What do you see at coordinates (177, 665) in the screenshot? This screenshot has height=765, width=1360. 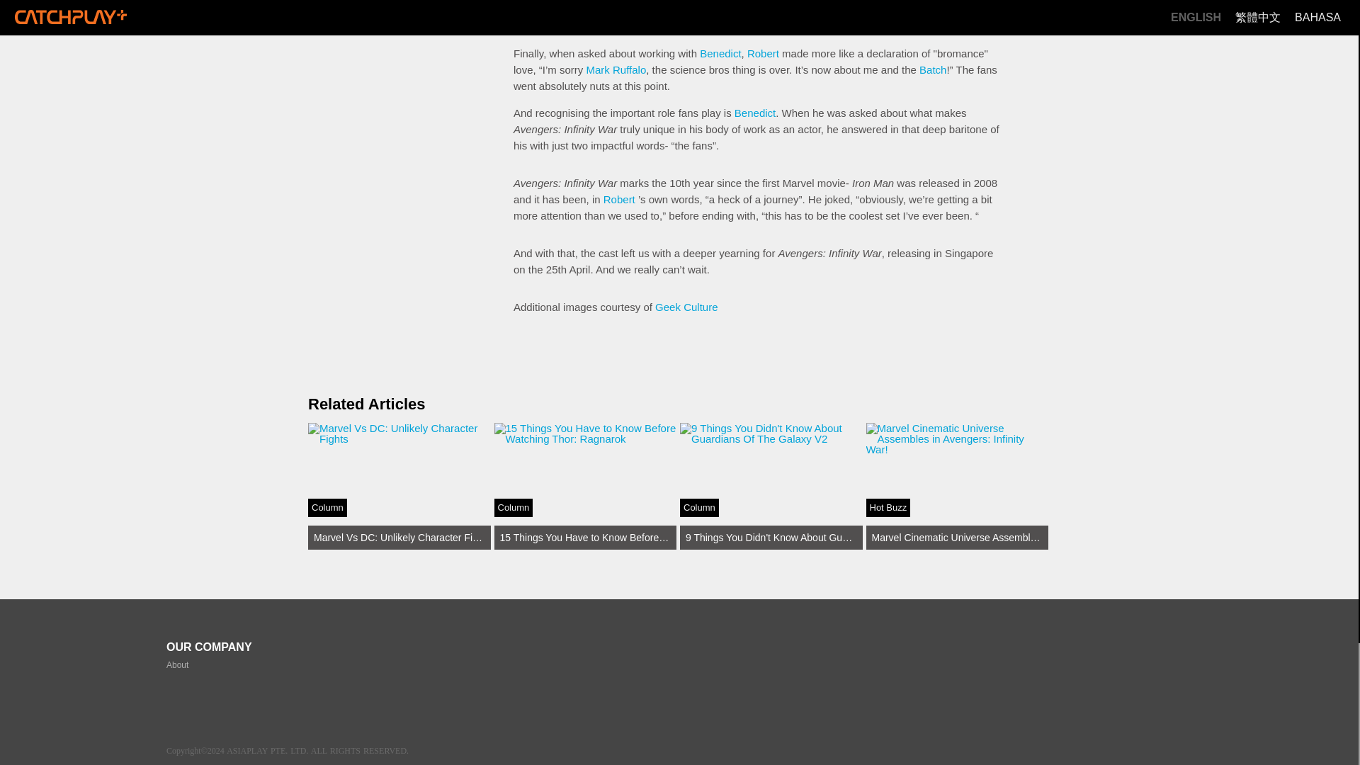 I see `Batch` at bounding box center [177, 665].